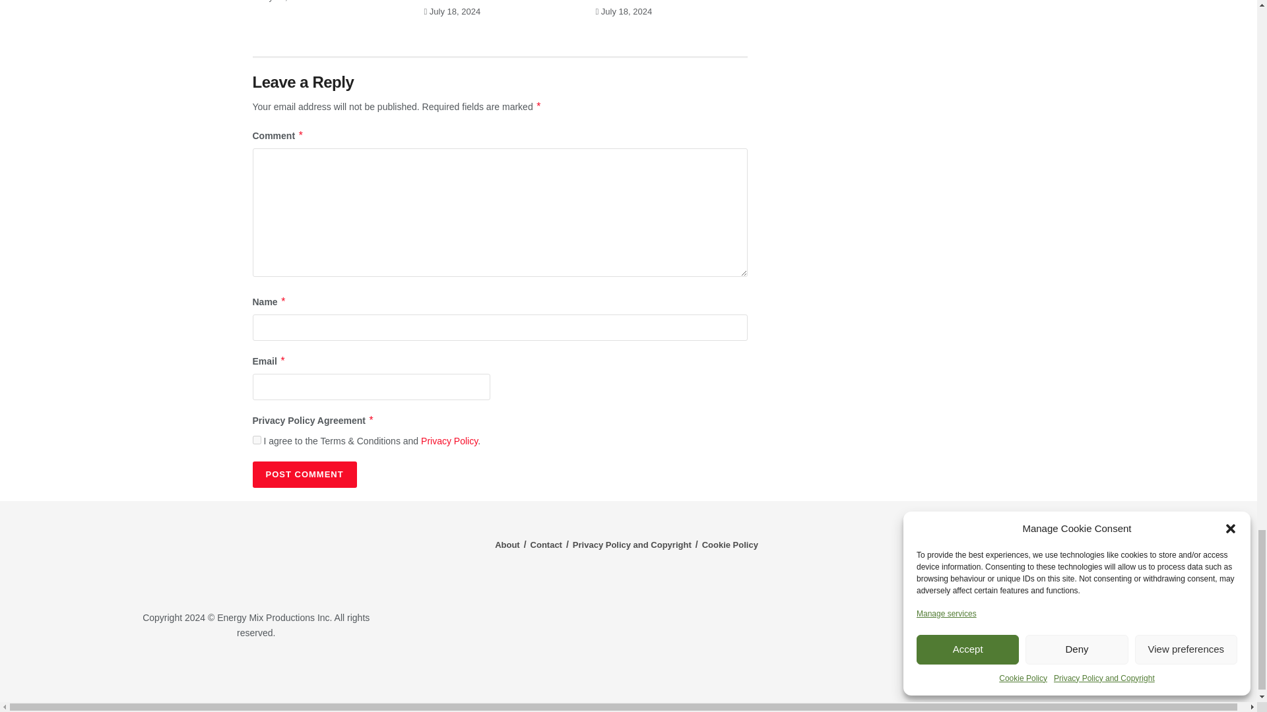  Describe the element at coordinates (304, 474) in the screenshot. I see `Post Comment` at that location.